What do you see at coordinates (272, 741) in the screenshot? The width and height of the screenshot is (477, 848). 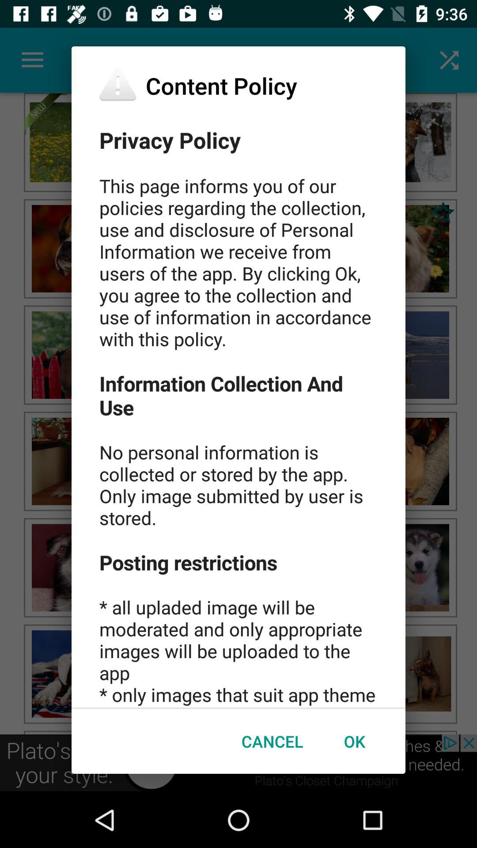 I see `launch cancel item` at bounding box center [272, 741].